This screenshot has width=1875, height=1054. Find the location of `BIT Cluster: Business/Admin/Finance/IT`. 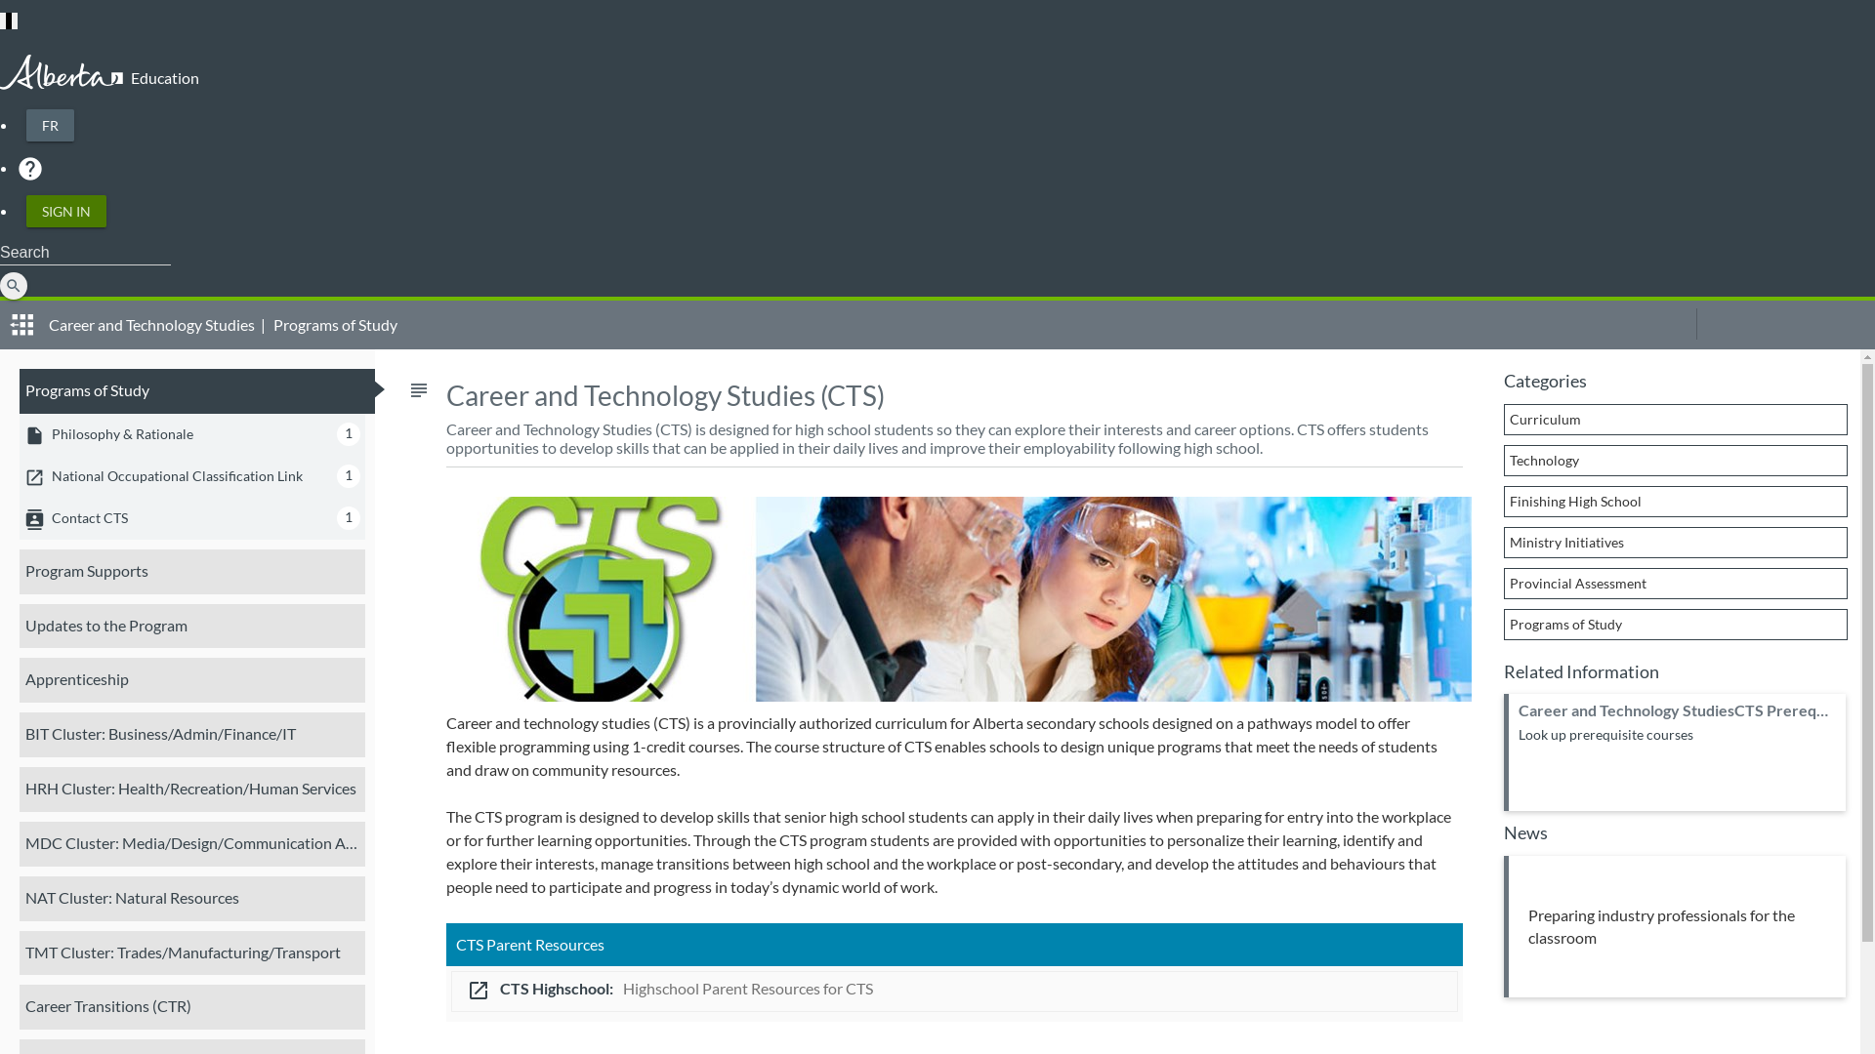

BIT Cluster: Business/Admin/Finance/IT is located at coordinates (192, 735).